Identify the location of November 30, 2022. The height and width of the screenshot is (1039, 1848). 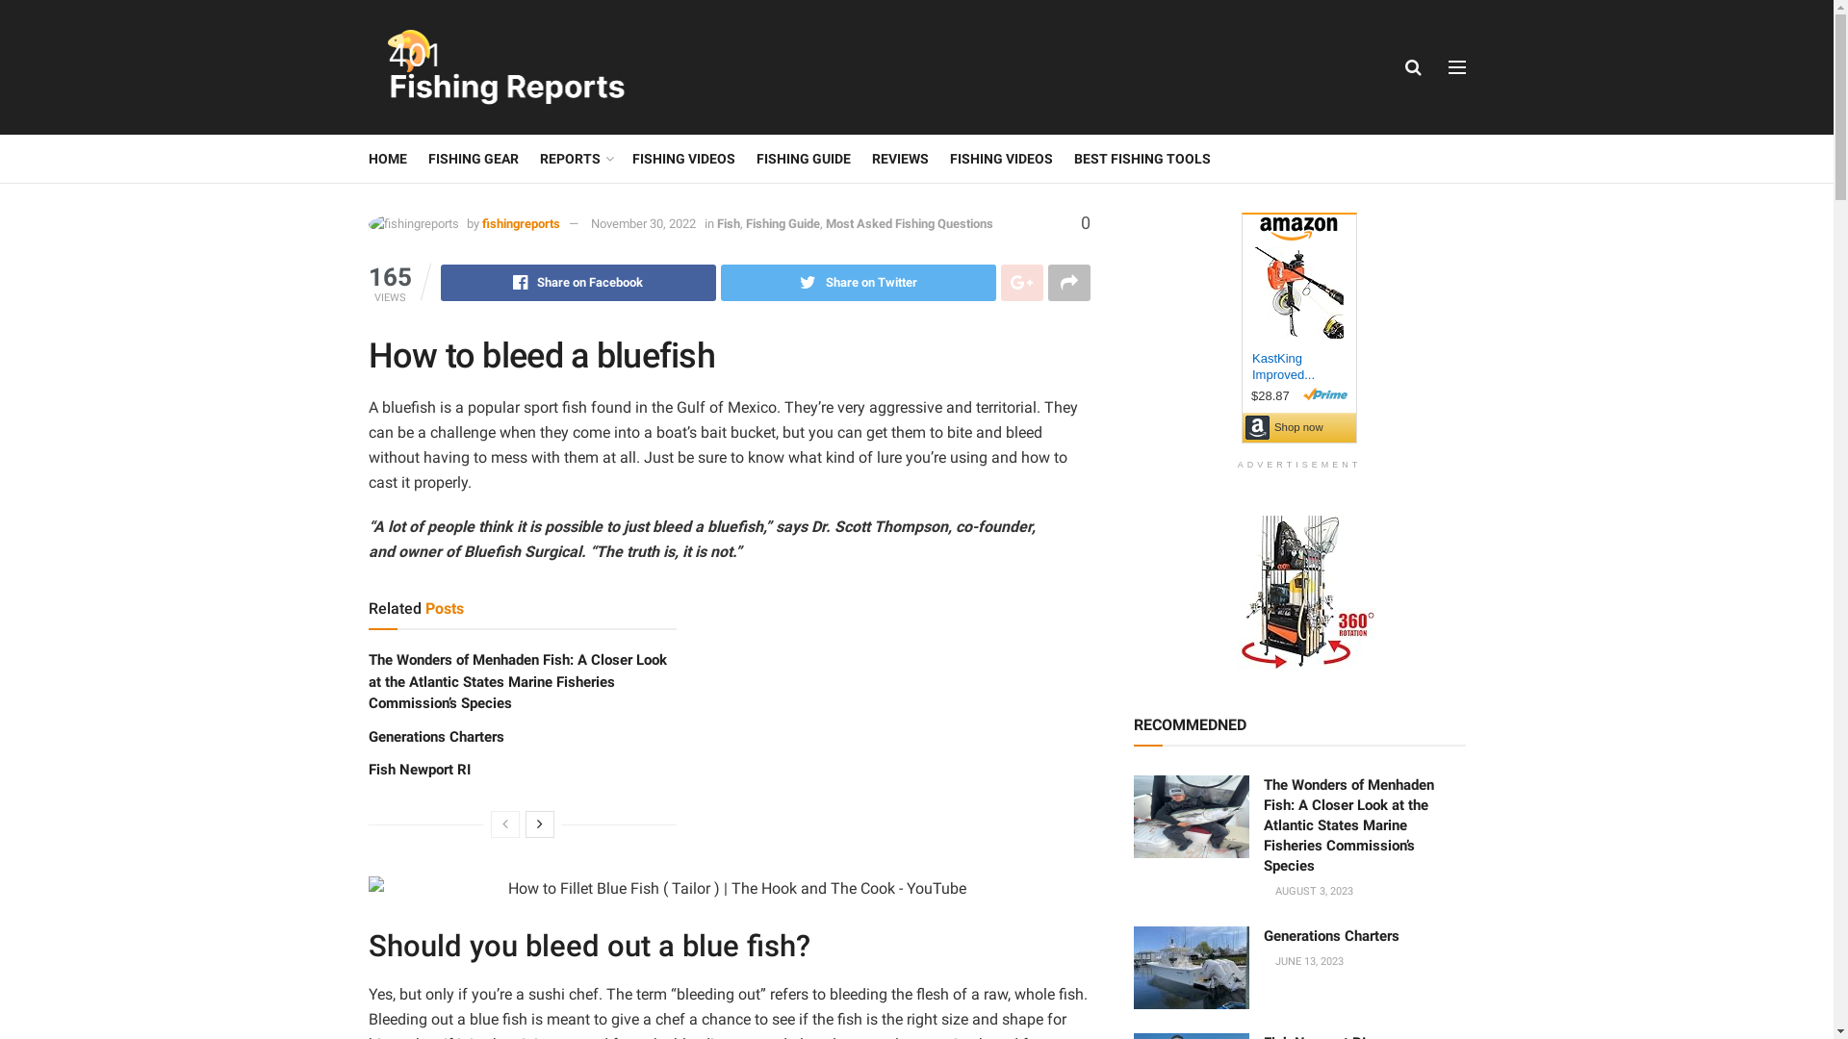
(643, 223).